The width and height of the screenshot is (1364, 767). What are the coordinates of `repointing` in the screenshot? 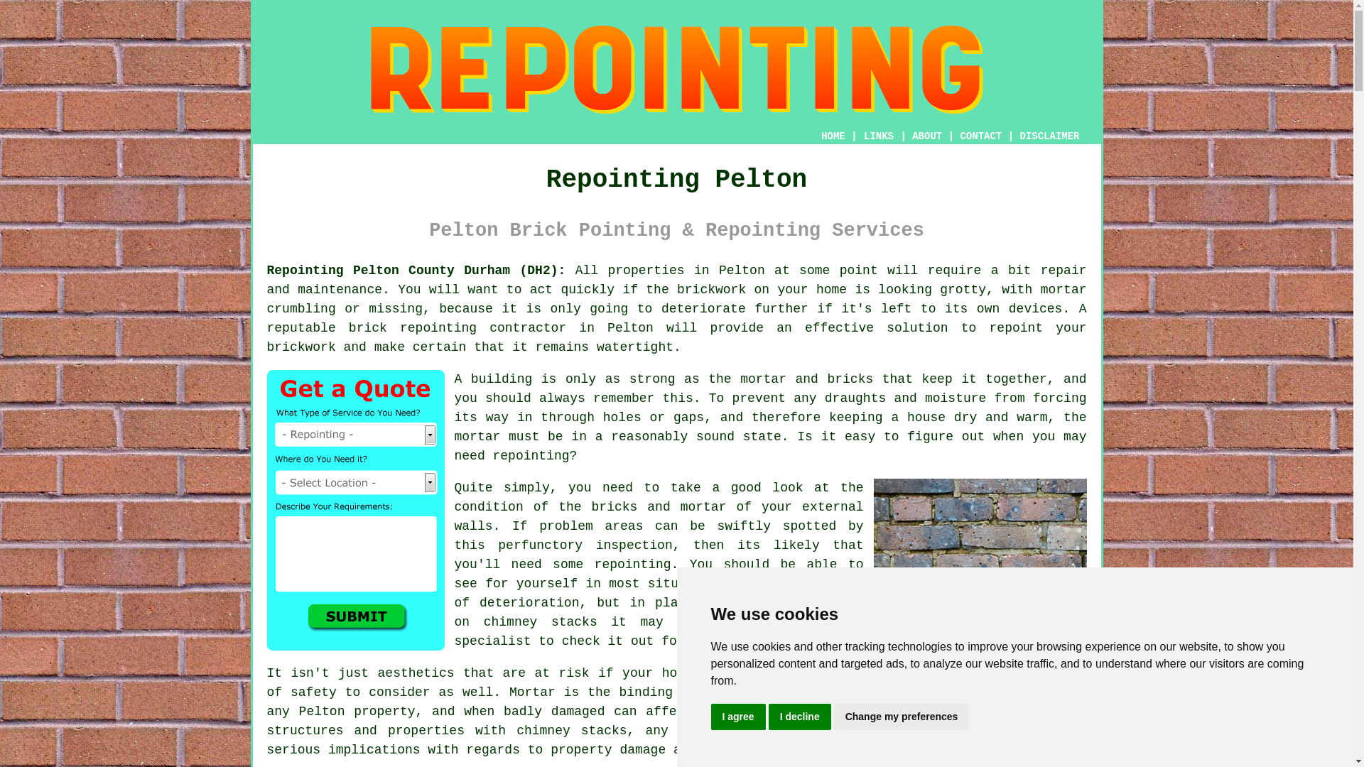 It's located at (438, 328).